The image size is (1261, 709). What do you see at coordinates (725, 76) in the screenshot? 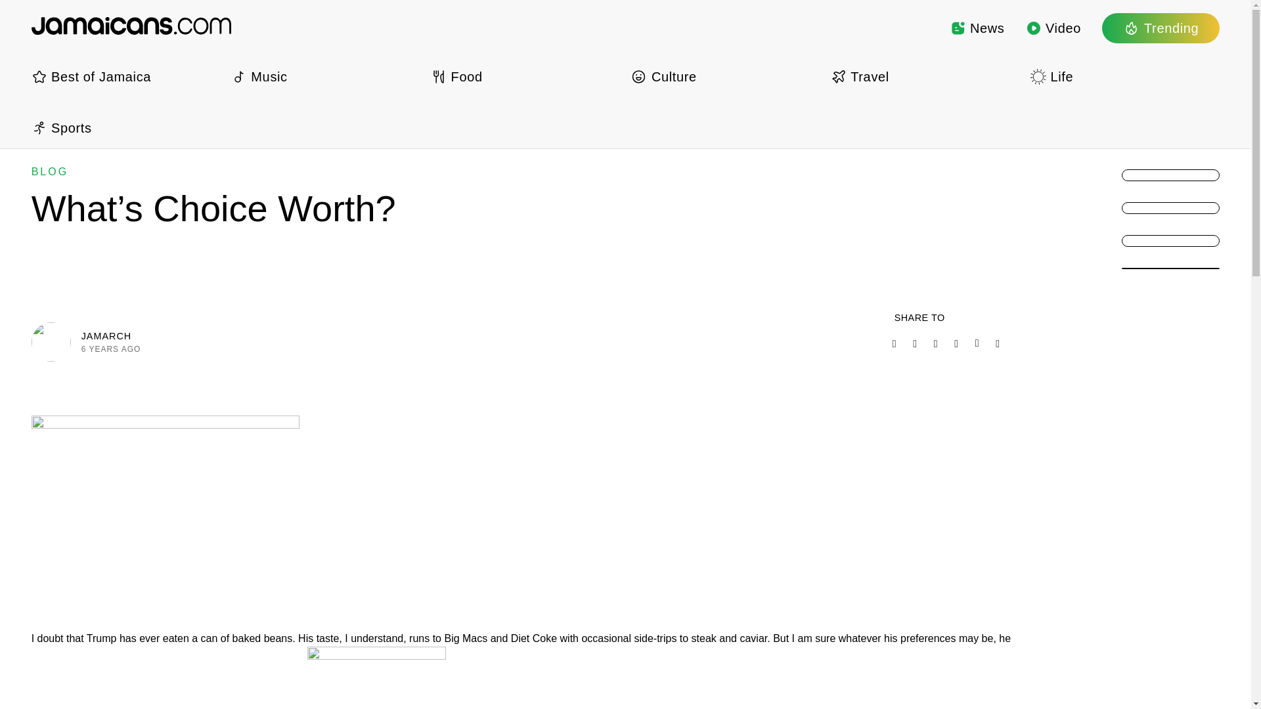
I see `Culture` at bounding box center [725, 76].